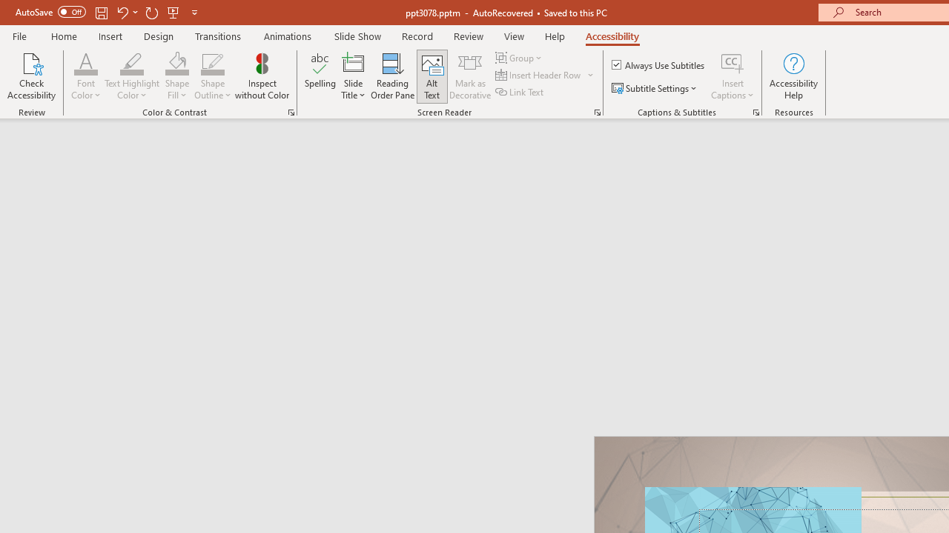 This screenshot has width=949, height=533. What do you see at coordinates (320, 76) in the screenshot?
I see `Spelling...` at bounding box center [320, 76].